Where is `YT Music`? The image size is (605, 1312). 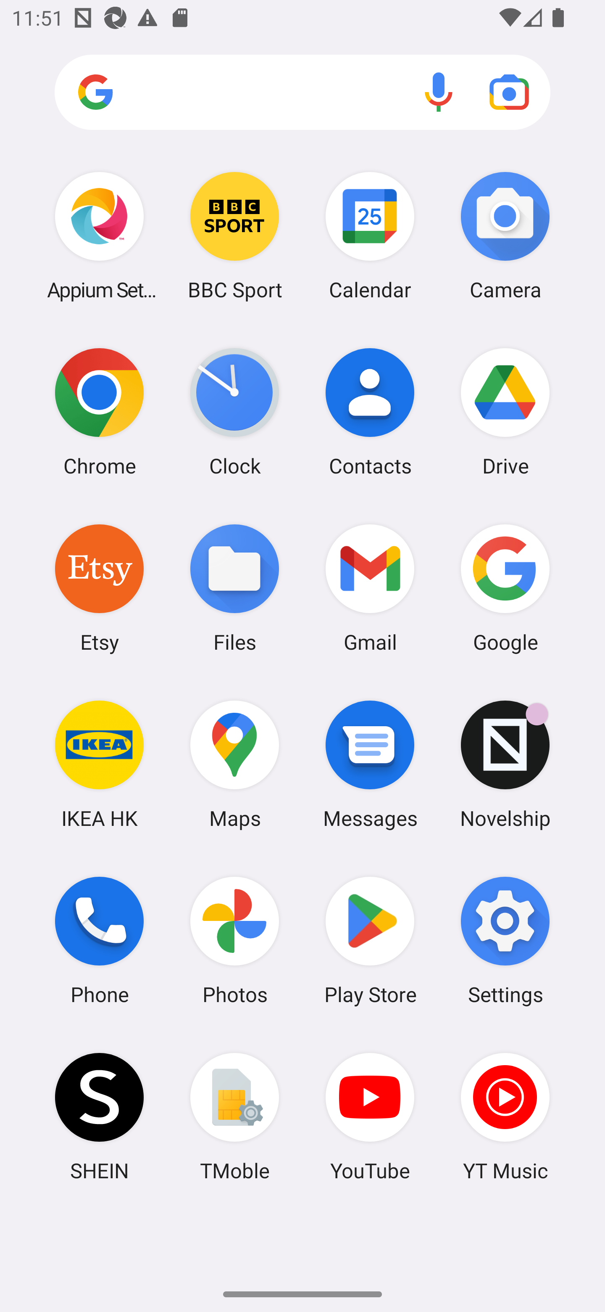 YT Music is located at coordinates (505, 1116).